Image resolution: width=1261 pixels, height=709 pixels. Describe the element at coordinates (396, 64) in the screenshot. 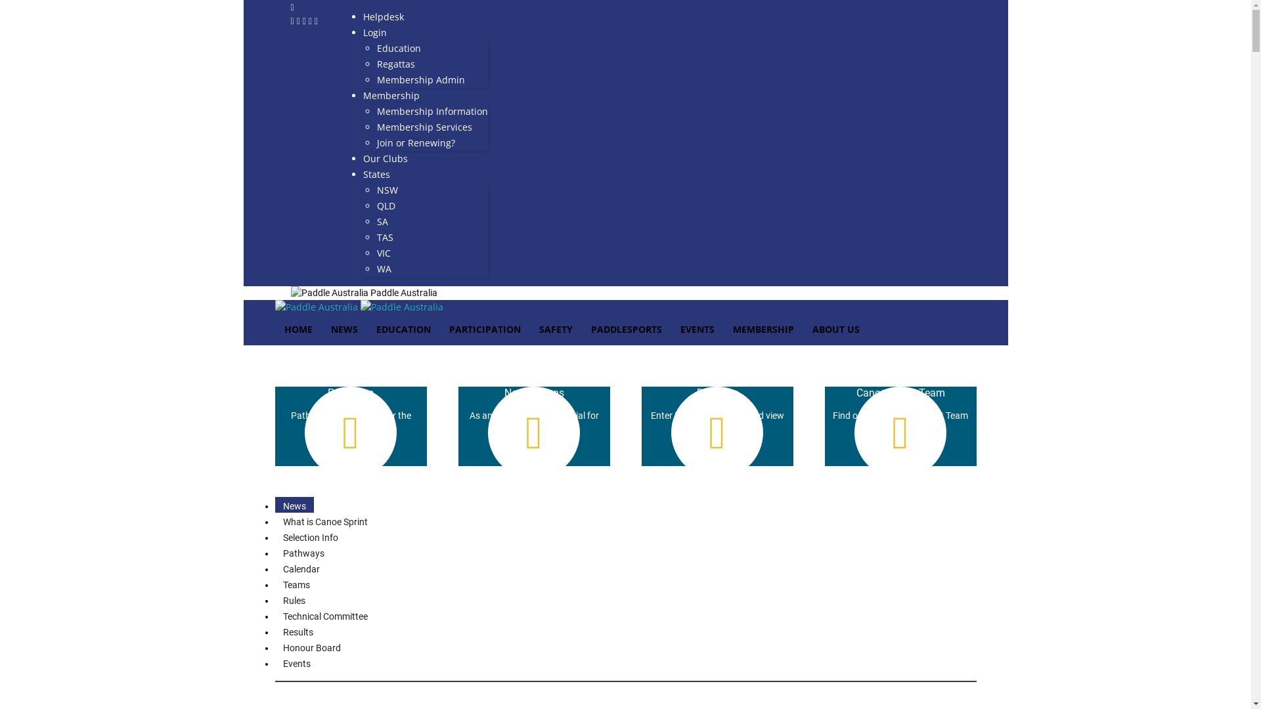

I see `Regattas` at that location.